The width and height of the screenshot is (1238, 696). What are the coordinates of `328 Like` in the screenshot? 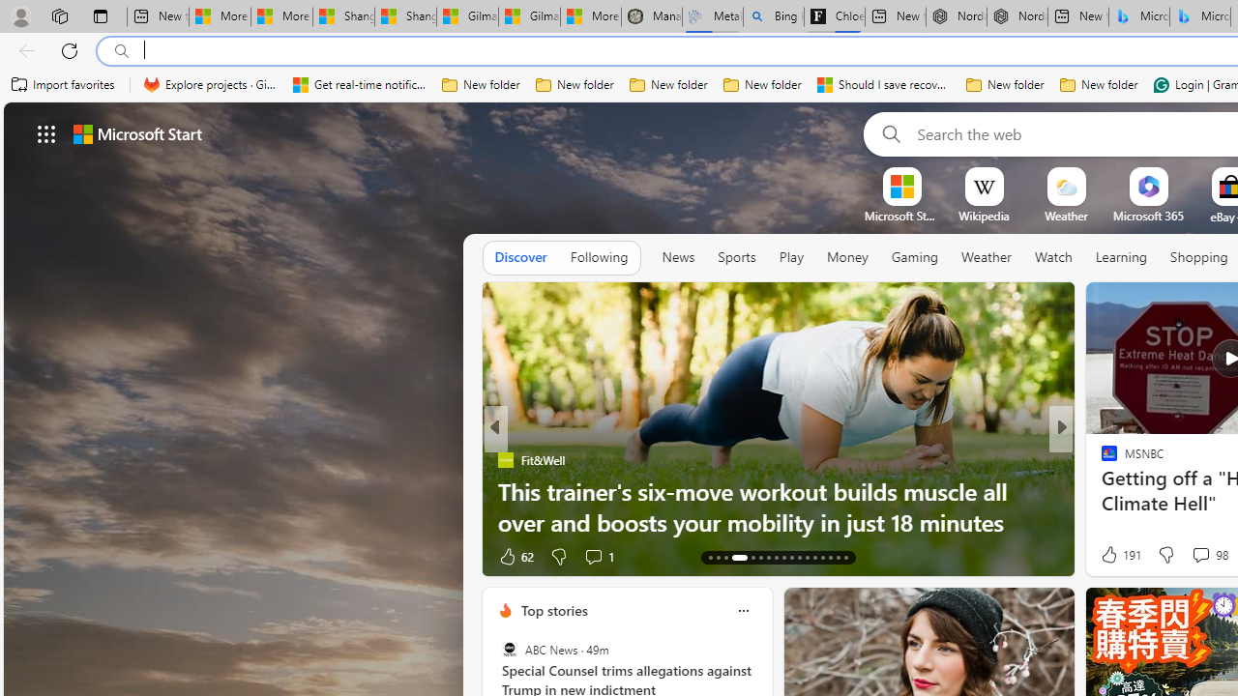 It's located at (1114, 555).